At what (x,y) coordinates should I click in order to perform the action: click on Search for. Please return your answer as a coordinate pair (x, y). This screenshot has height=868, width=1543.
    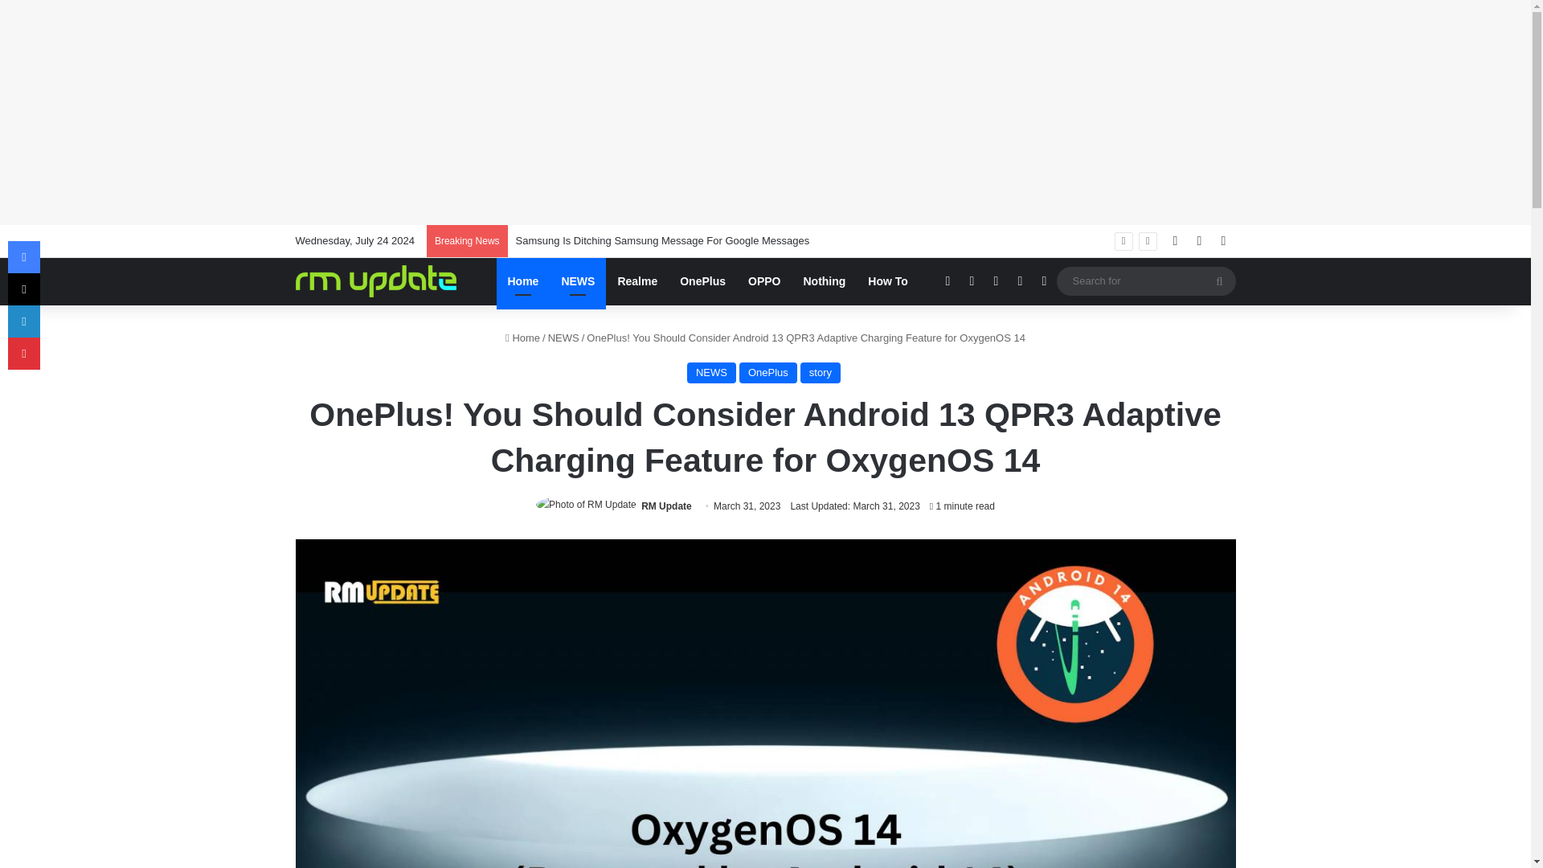
    Looking at the image, I should click on (1145, 280).